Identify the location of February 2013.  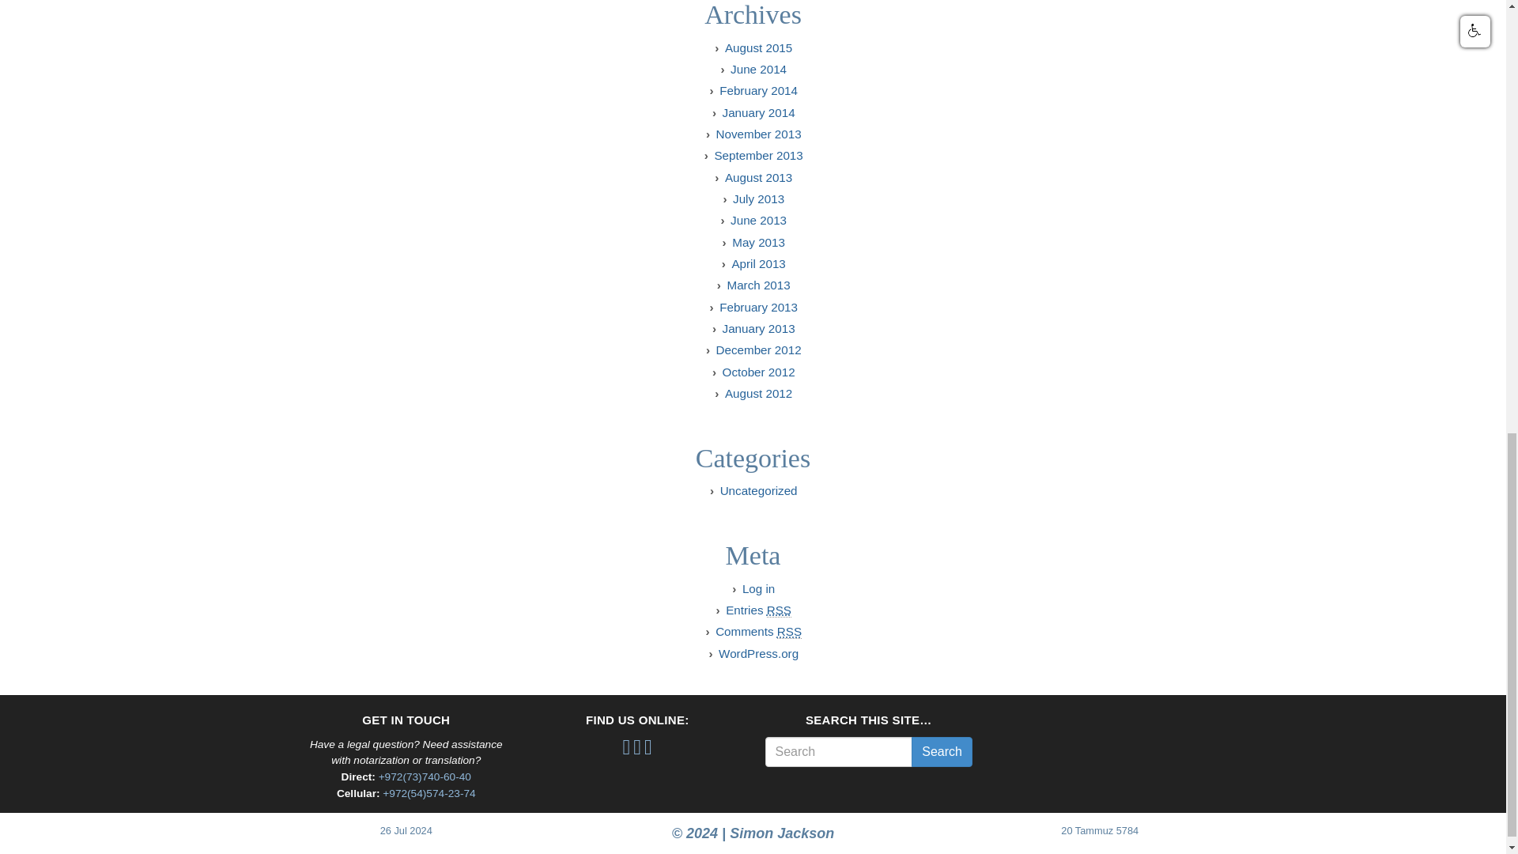
(759, 307).